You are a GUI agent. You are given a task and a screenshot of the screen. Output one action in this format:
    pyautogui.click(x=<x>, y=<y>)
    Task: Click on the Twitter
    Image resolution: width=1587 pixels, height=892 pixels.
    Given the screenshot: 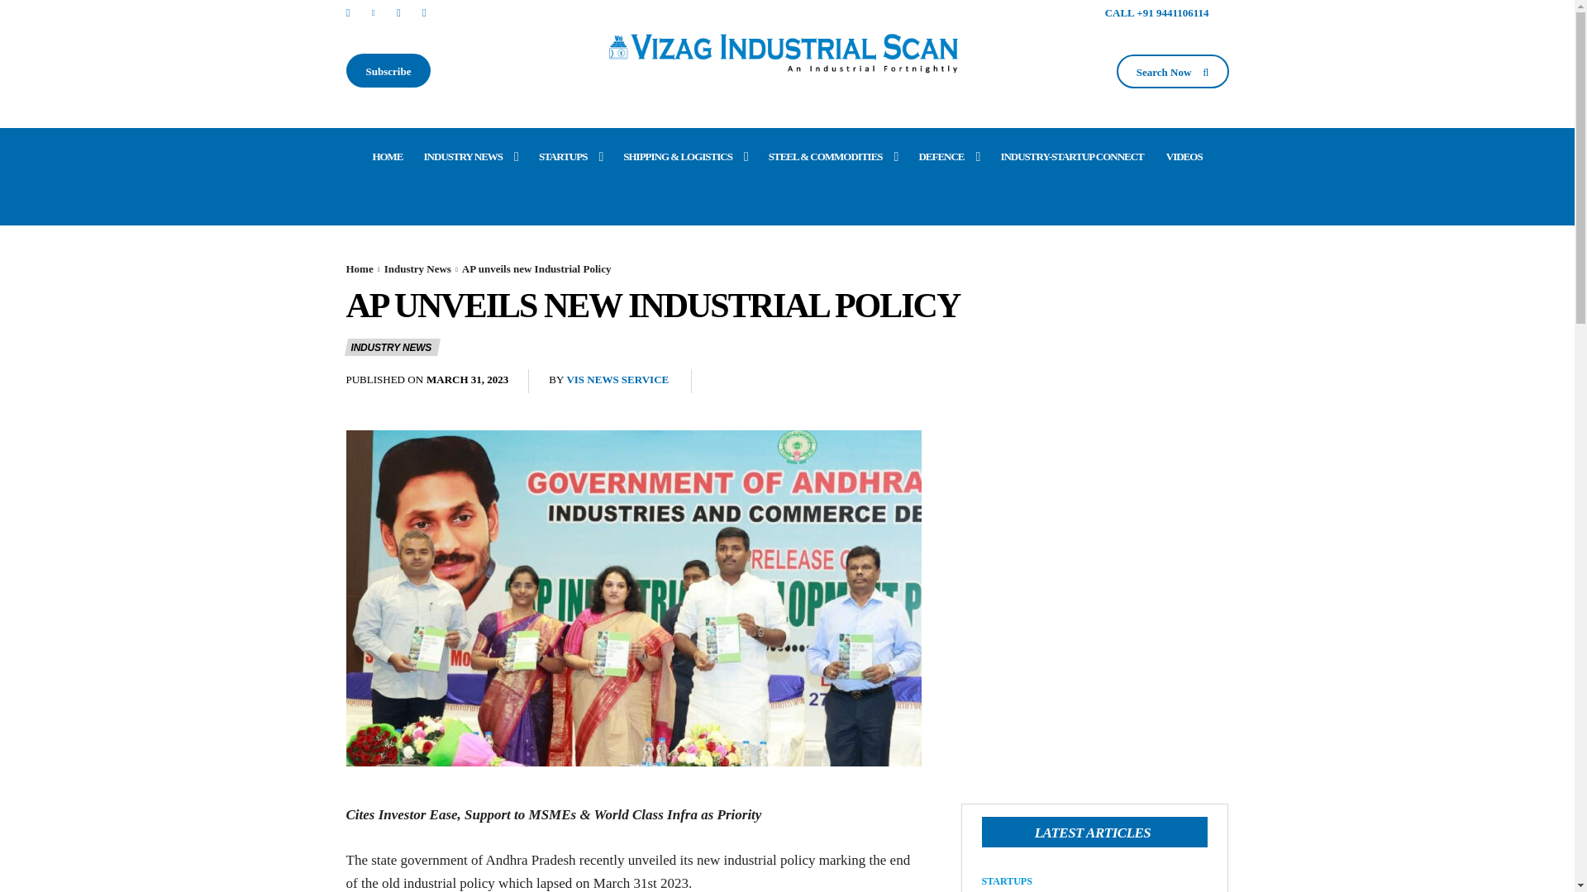 What is the action you would take?
    pyautogui.click(x=398, y=12)
    